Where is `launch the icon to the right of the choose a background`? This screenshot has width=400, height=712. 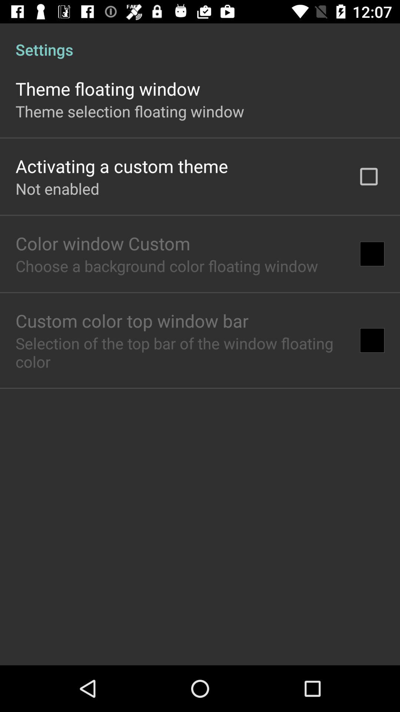
launch the icon to the right of the choose a background is located at coordinates (372, 254).